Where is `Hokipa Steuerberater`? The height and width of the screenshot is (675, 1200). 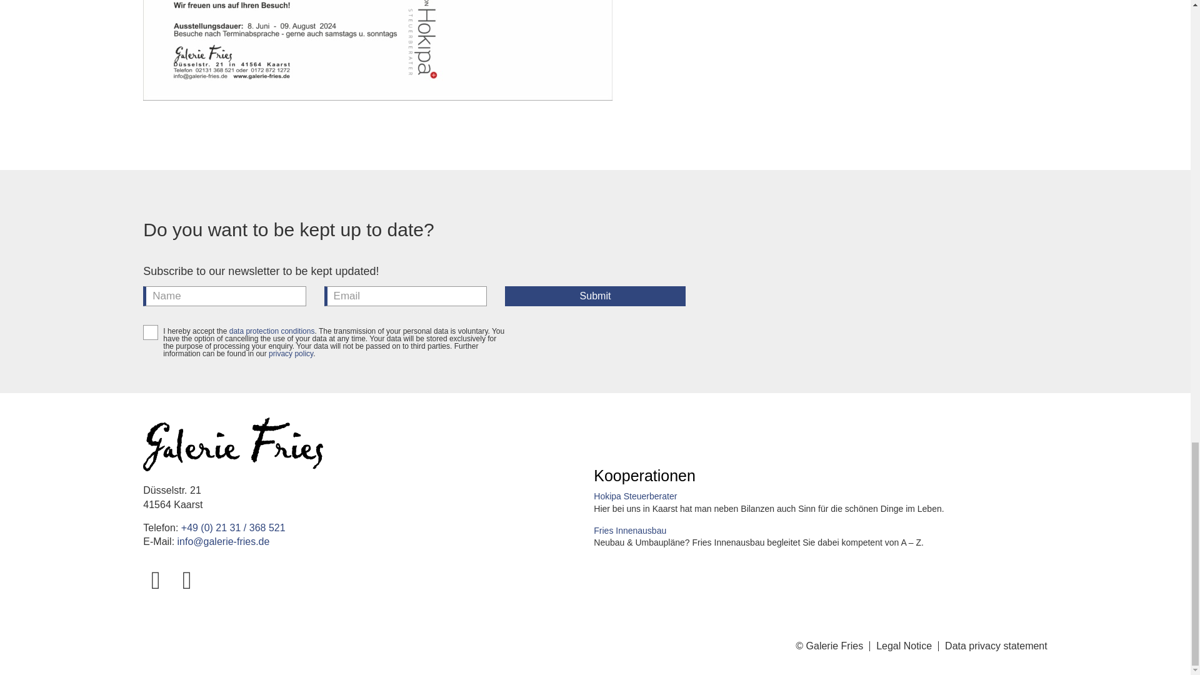 Hokipa Steuerberater is located at coordinates (635, 496).